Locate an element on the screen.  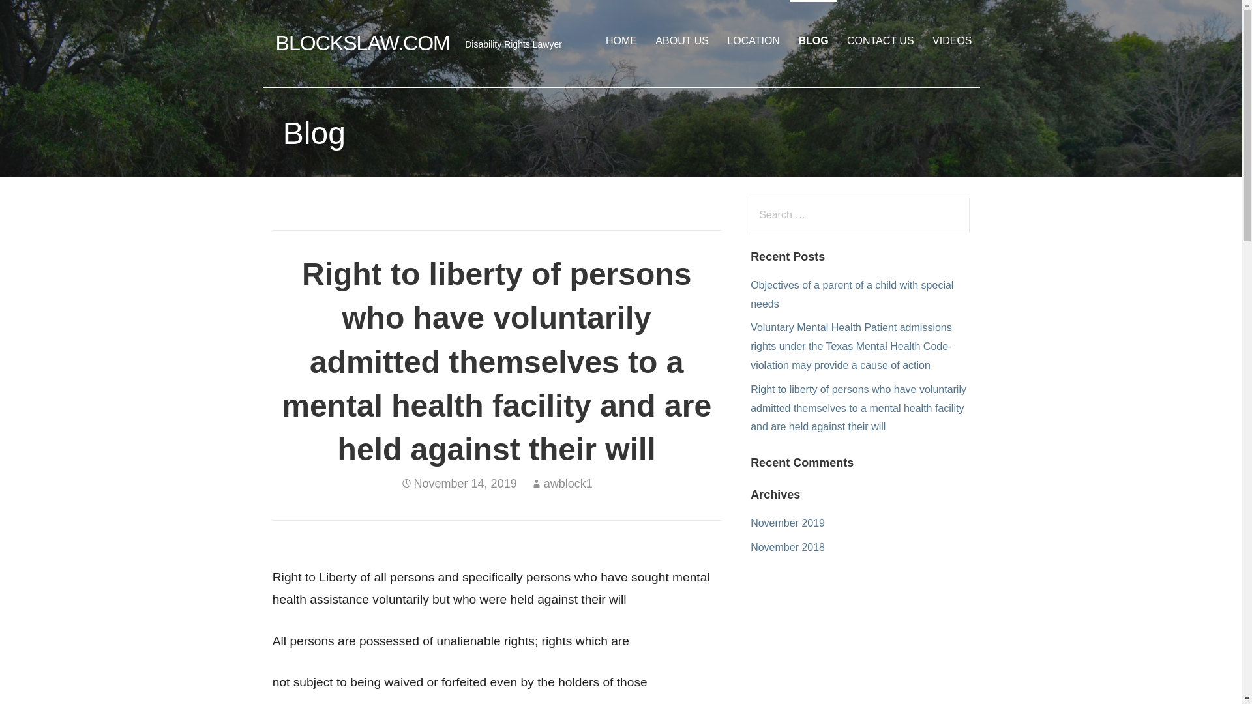
November 2019 is located at coordinates (788, 523).